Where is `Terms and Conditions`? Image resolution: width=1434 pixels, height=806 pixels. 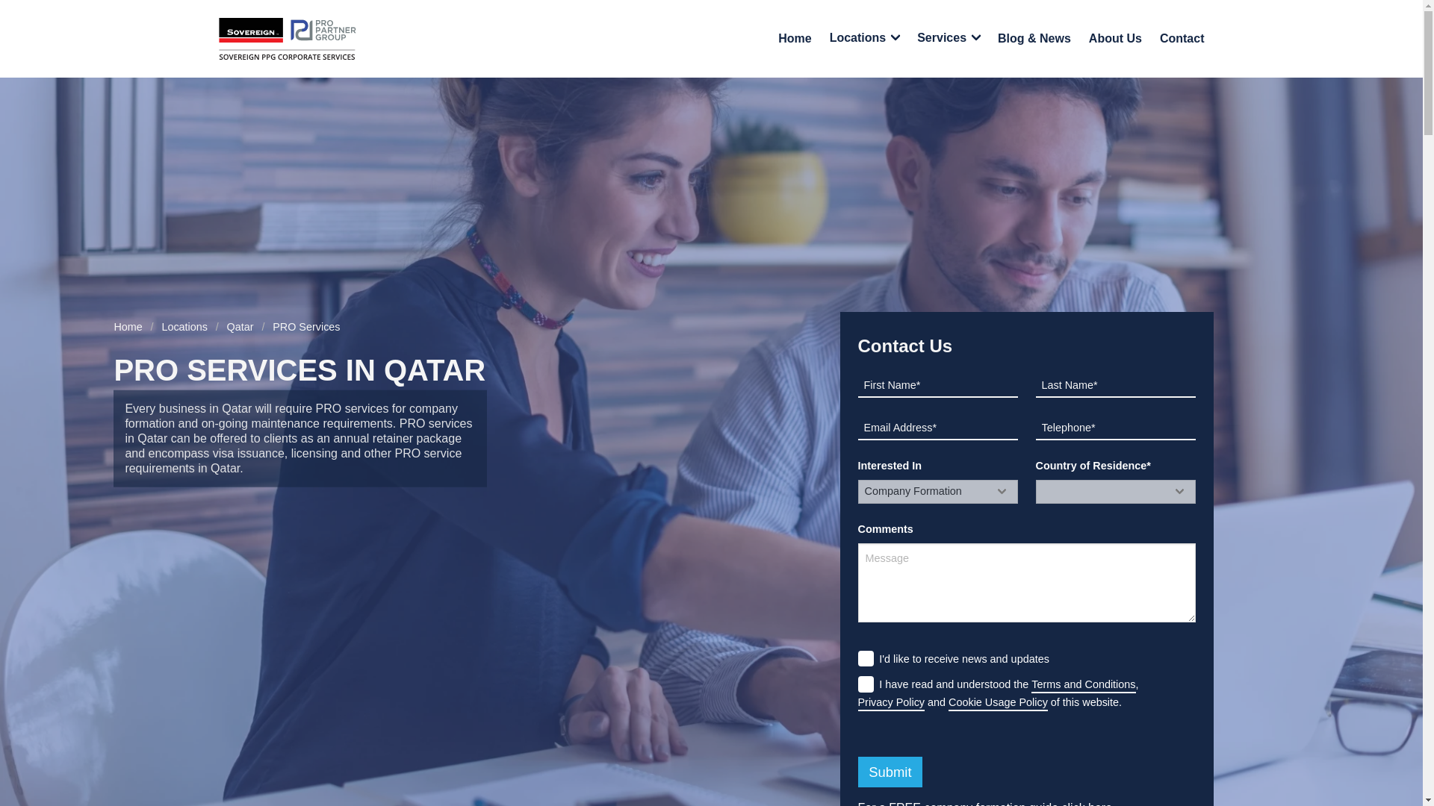
Terms and Conditions is located at coordinates (1083, 685).